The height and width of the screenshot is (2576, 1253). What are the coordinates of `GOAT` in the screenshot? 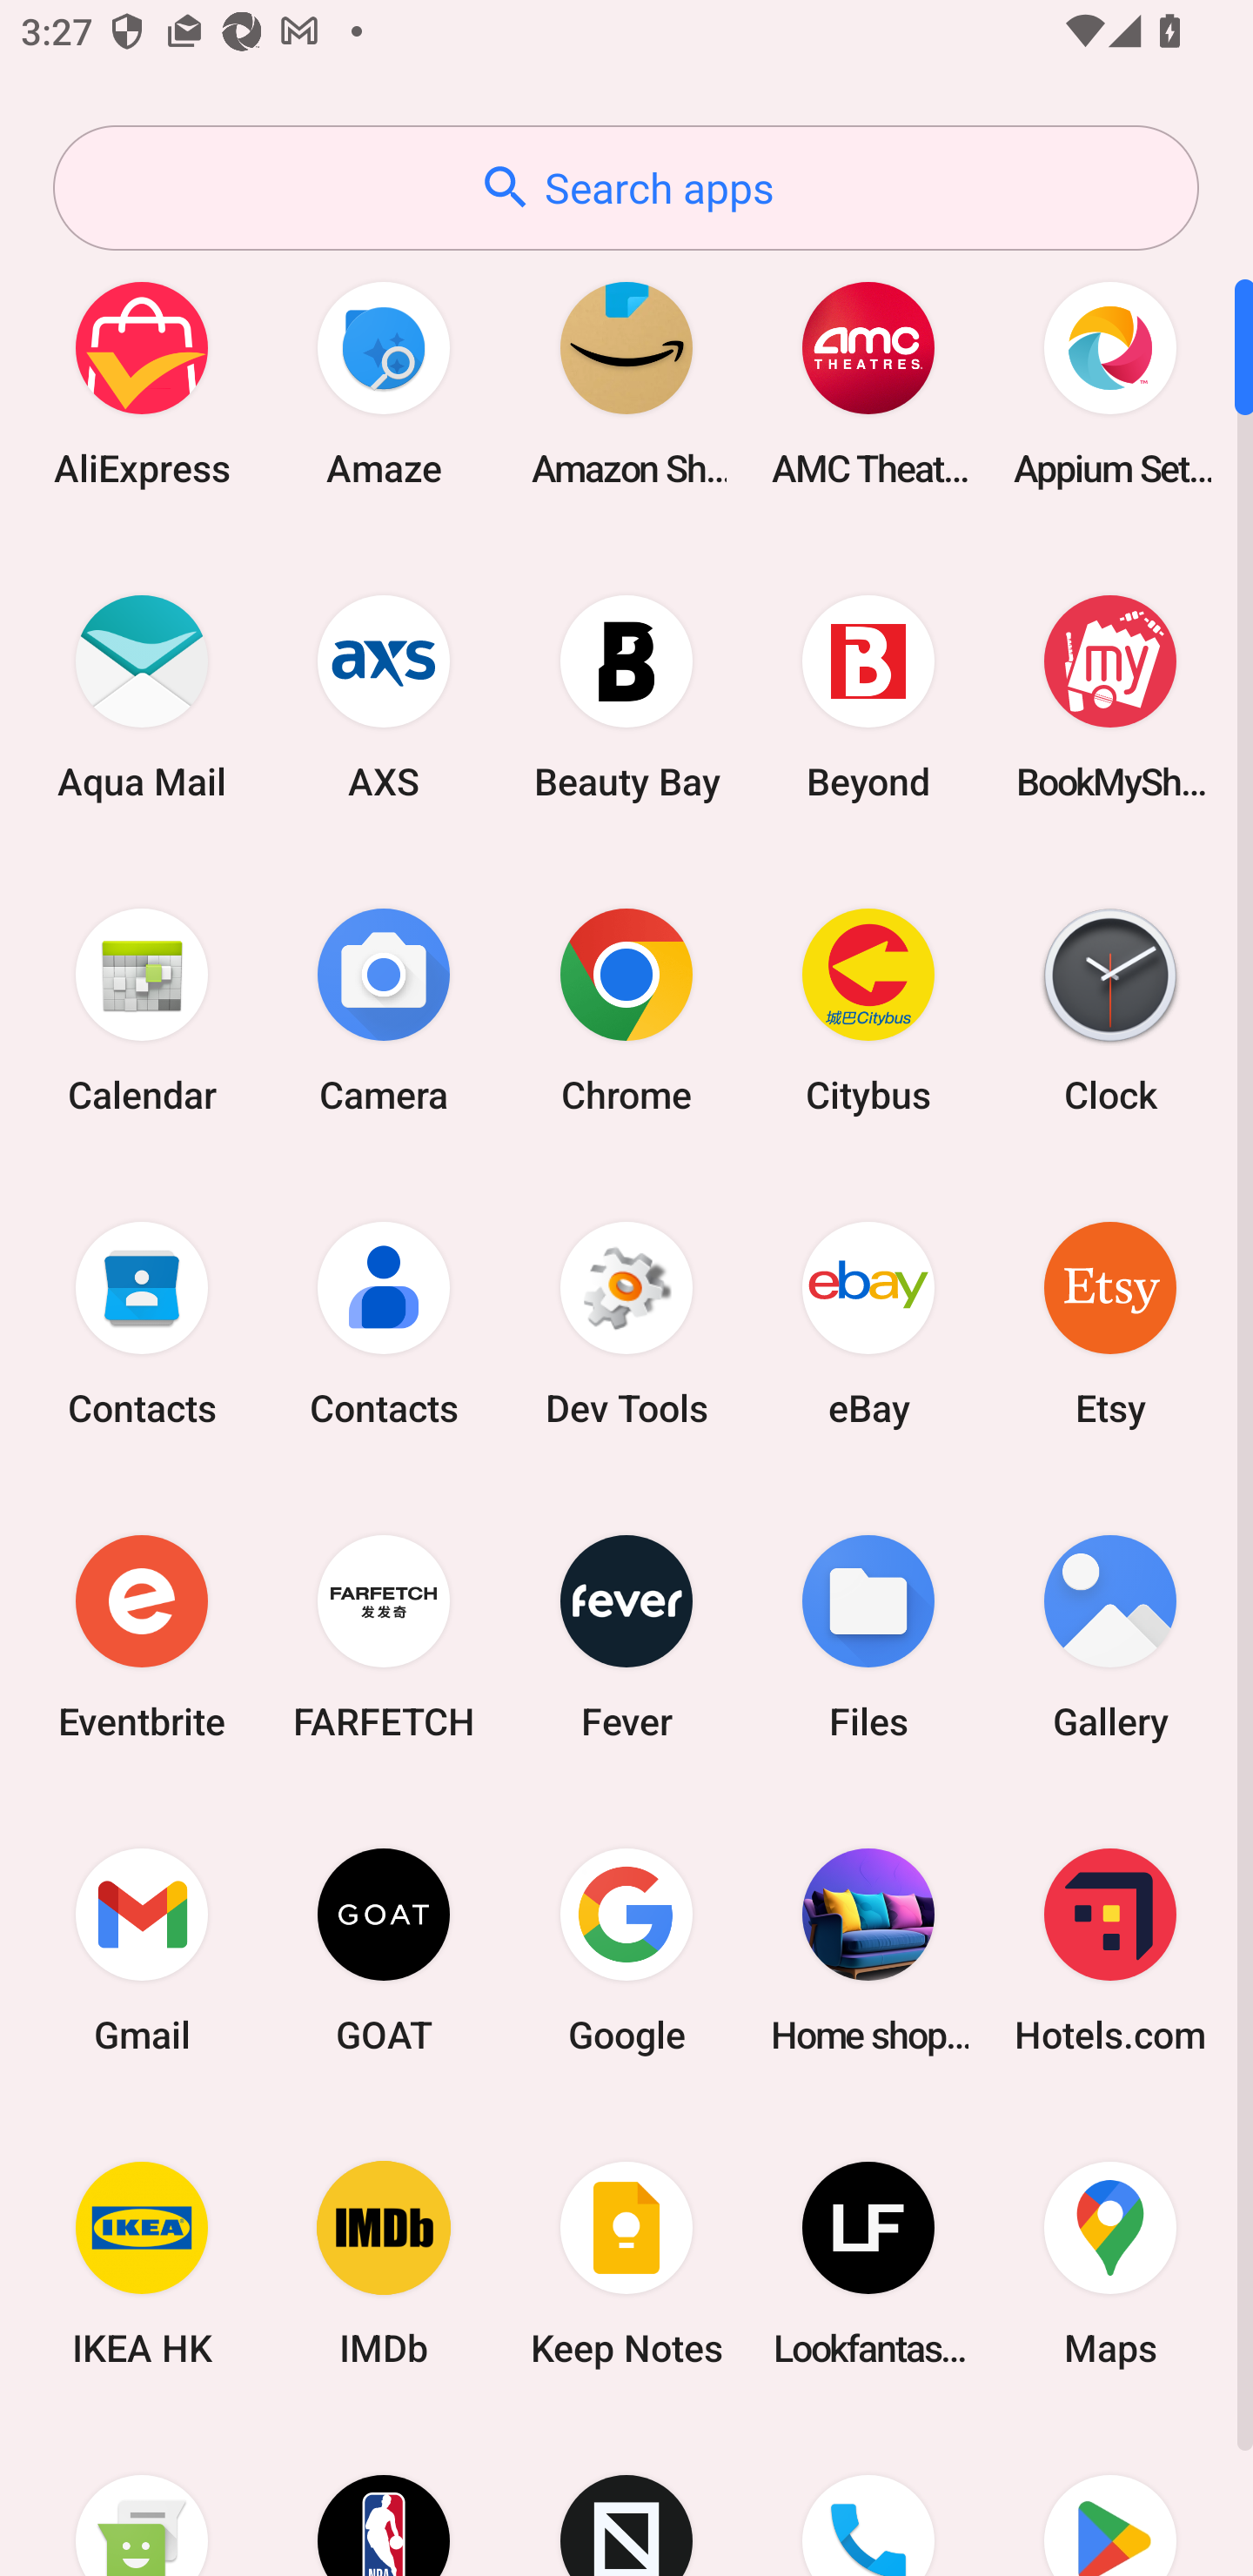 It's located at (384, 1949).